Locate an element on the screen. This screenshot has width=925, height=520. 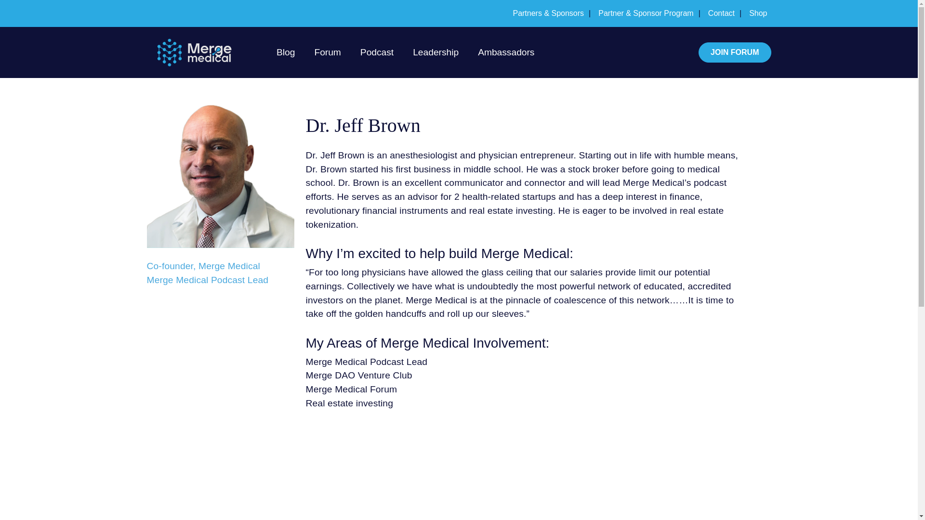
Forum is located at coordinates (327, 52).